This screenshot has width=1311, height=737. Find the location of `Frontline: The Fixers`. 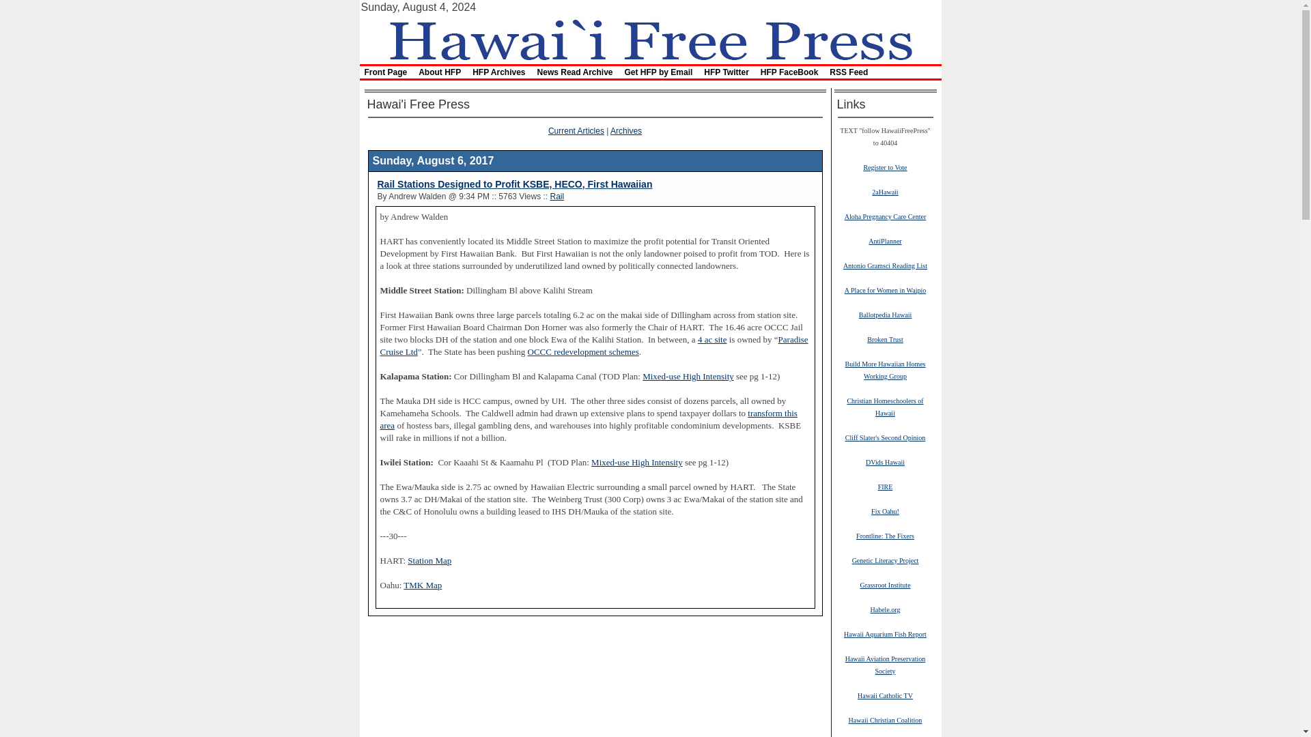

Frontline: The Fixers is located at coordinates (885, 535).